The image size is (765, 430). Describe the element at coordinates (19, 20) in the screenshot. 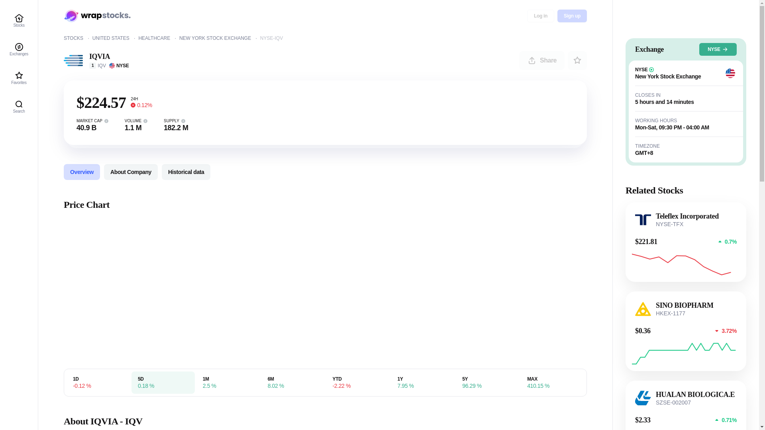

I see `Stocks` at that location.